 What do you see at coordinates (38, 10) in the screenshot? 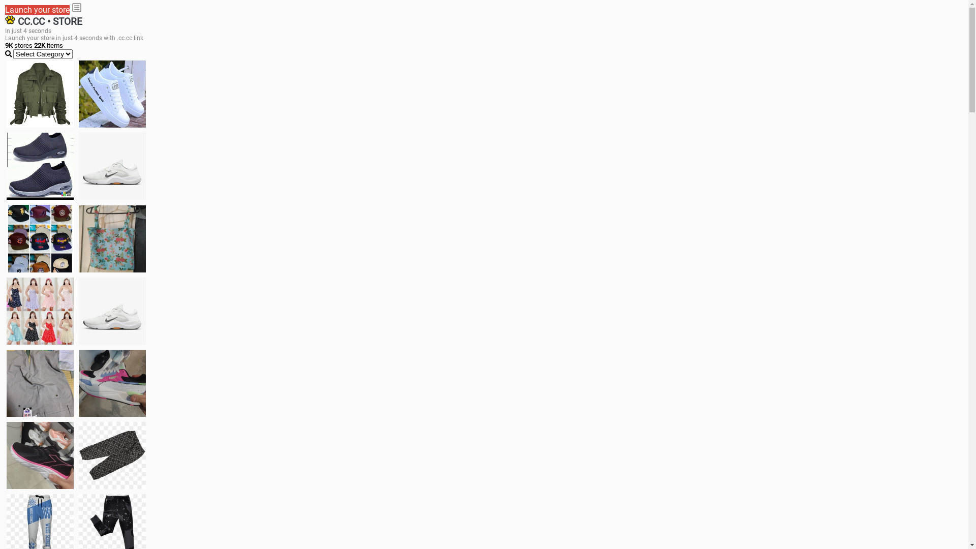
I see `Launch your store` at bounding box center [38, 10].